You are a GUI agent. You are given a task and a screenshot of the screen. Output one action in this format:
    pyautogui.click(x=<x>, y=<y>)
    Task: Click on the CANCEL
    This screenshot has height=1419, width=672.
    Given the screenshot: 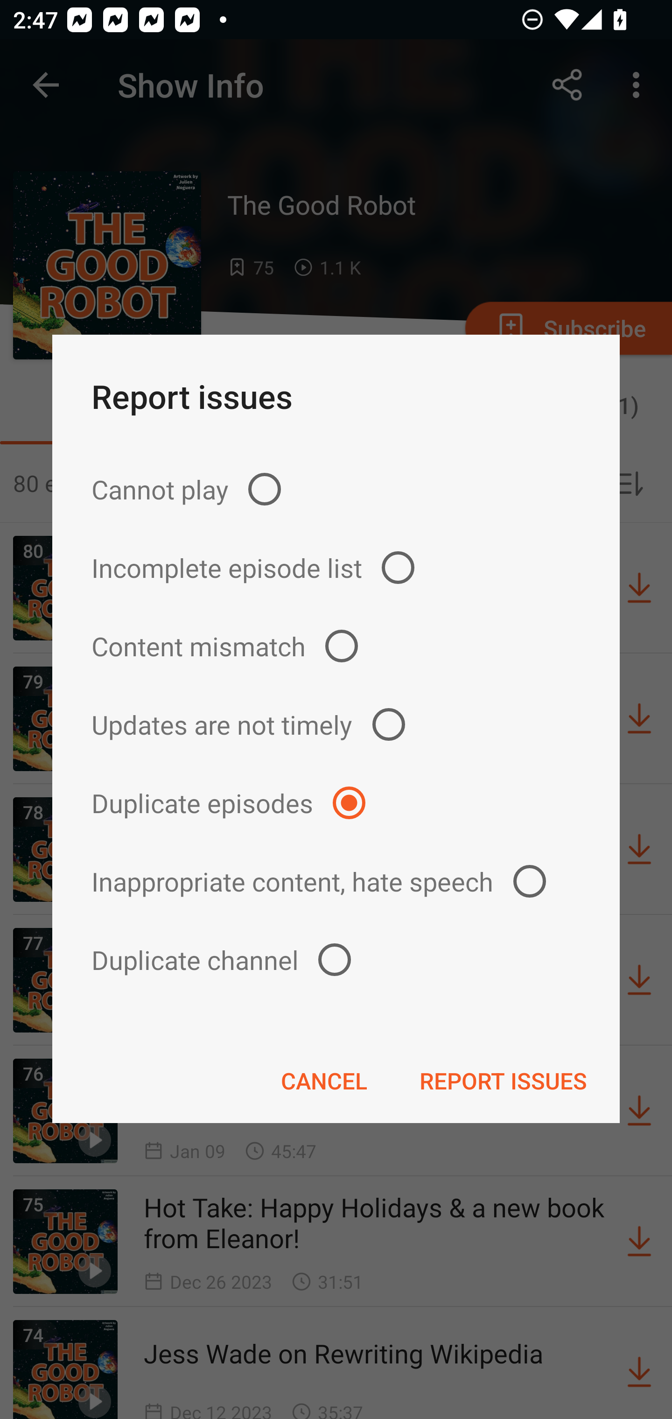 What is the action you would take?
    pyautogui.click(x=323, y=1080)
    